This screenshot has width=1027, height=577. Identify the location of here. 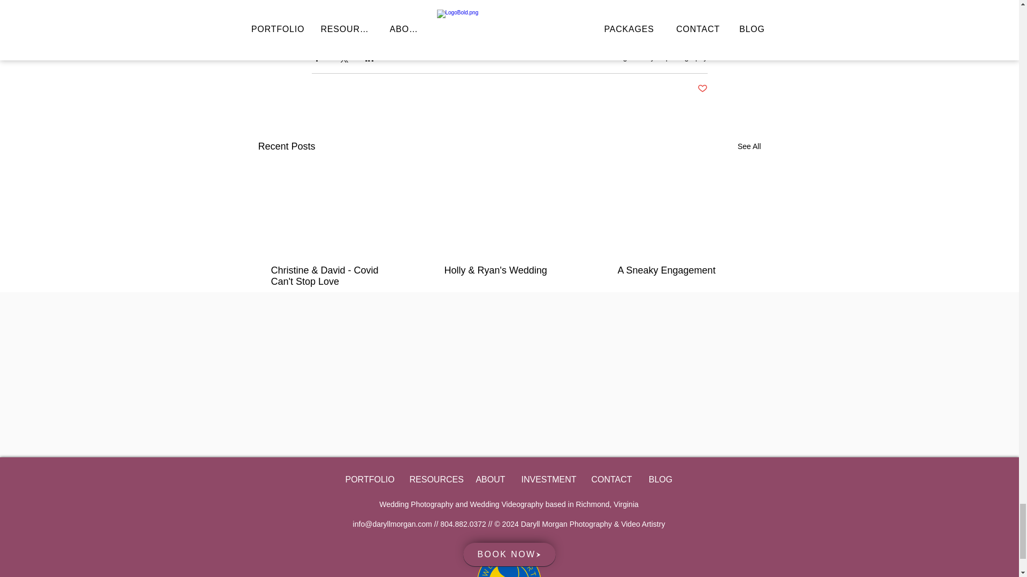
(593, 7).